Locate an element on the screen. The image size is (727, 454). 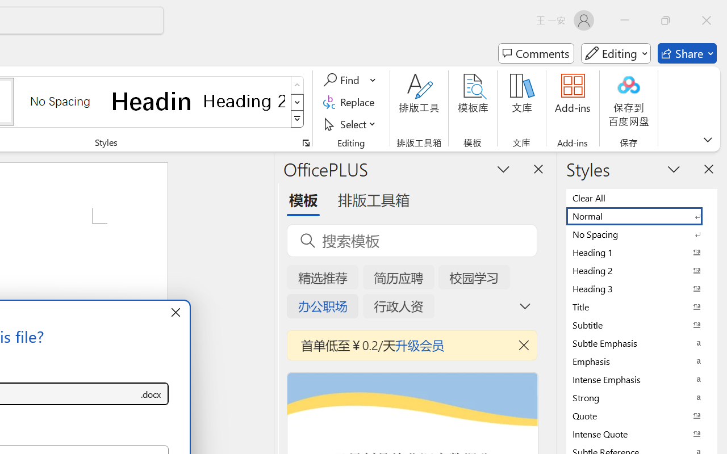
Find is located at coordinates (350, 80).